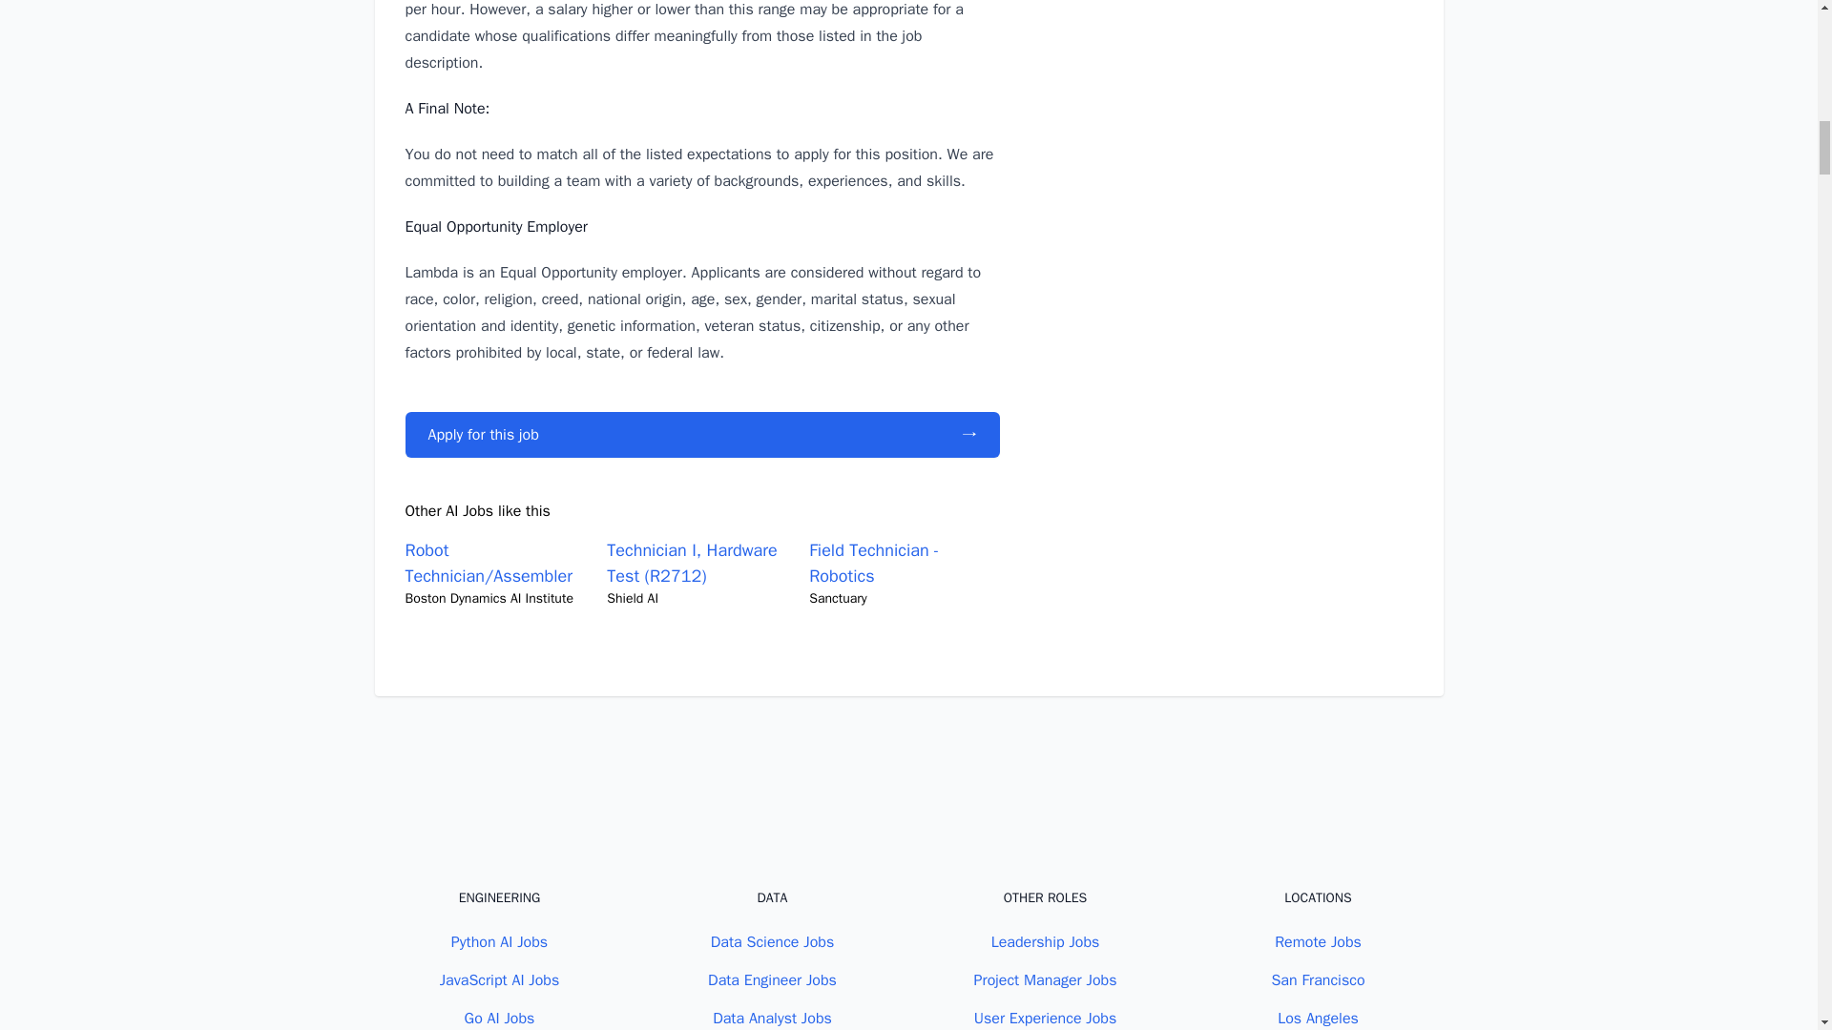 This screenshot has width=1832, height=1030. What do you see at coordinates (1318, 1019) in the screenshot?
I see `Los Angeles` at bounding box center [1318, 1019].